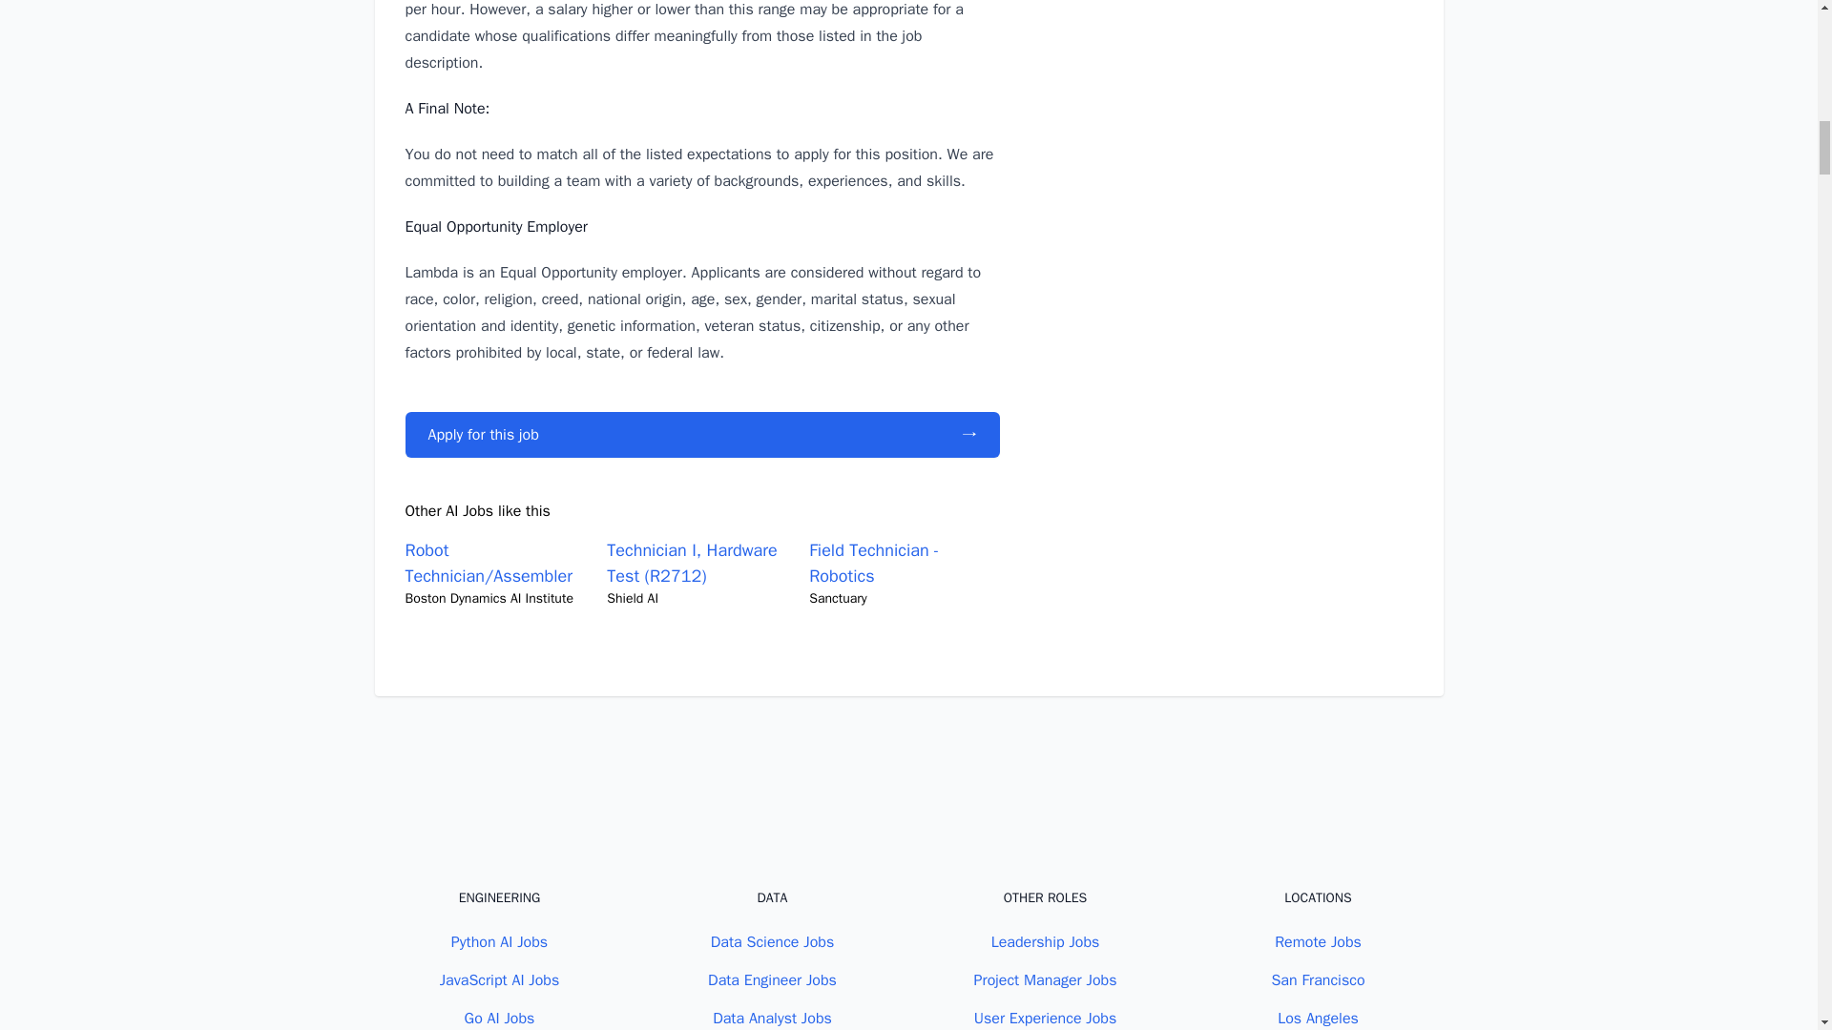 This screenshot has width=1832, height=1030. What do you see at coordinates (1318, 1019) in the screenshot?
I see `Los Angeles` at bounding box center [1318, 1019].